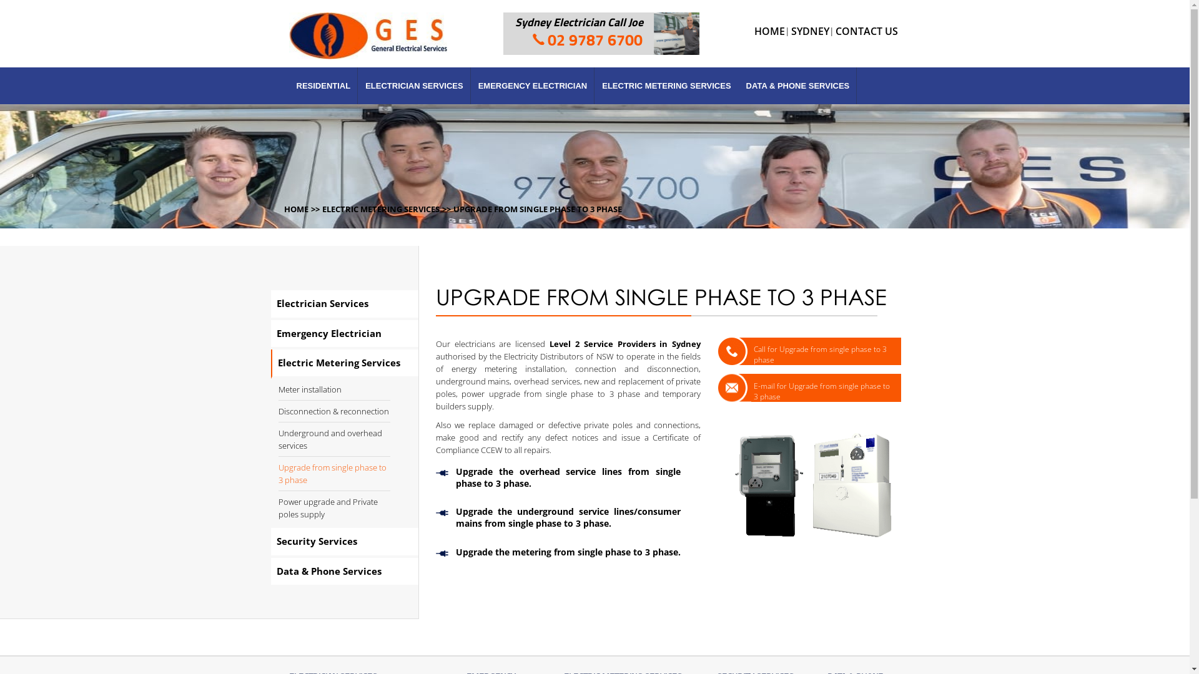 This screenshot has height=674, width=1199. What do you see at coordinates (345, 572) in the screenshot?
I see `Data & Phone Services` at bounding box center [345, 572].